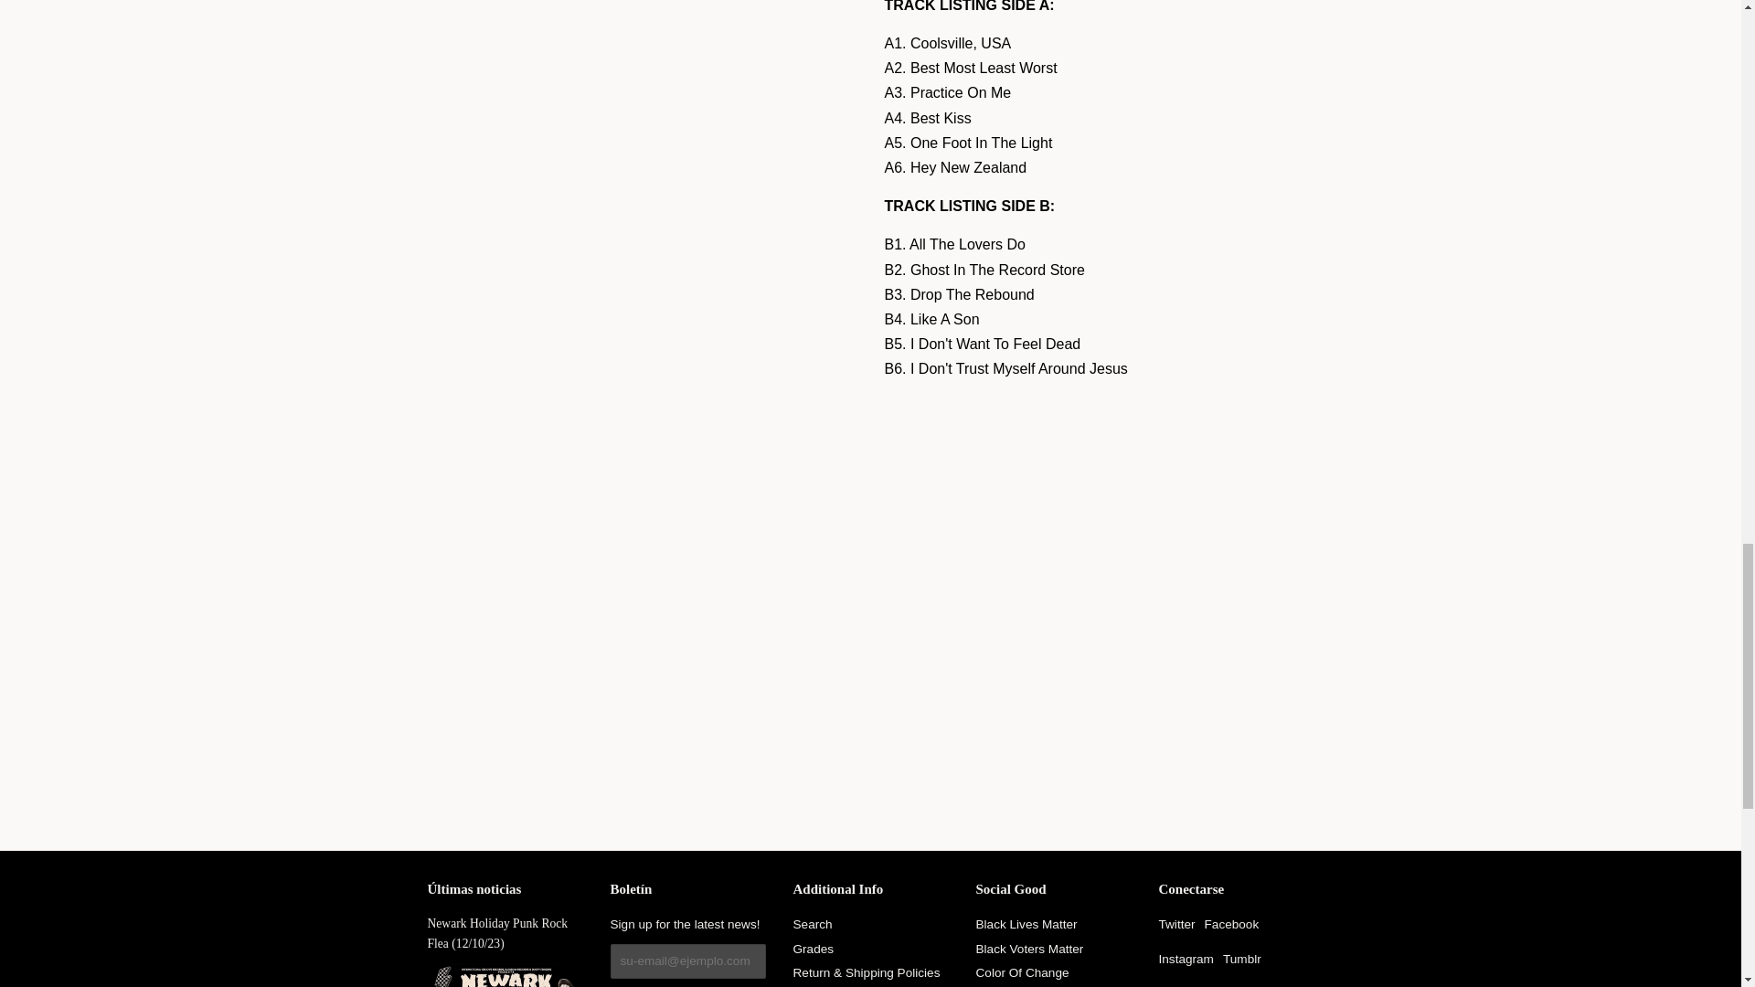 The height and width of the screenshot is (987, 1755). What do you see at coordinates (1176, 925) in the screenshot?
I see `Modern Soul Records en Twitter` at bounding box center [1176, 925].